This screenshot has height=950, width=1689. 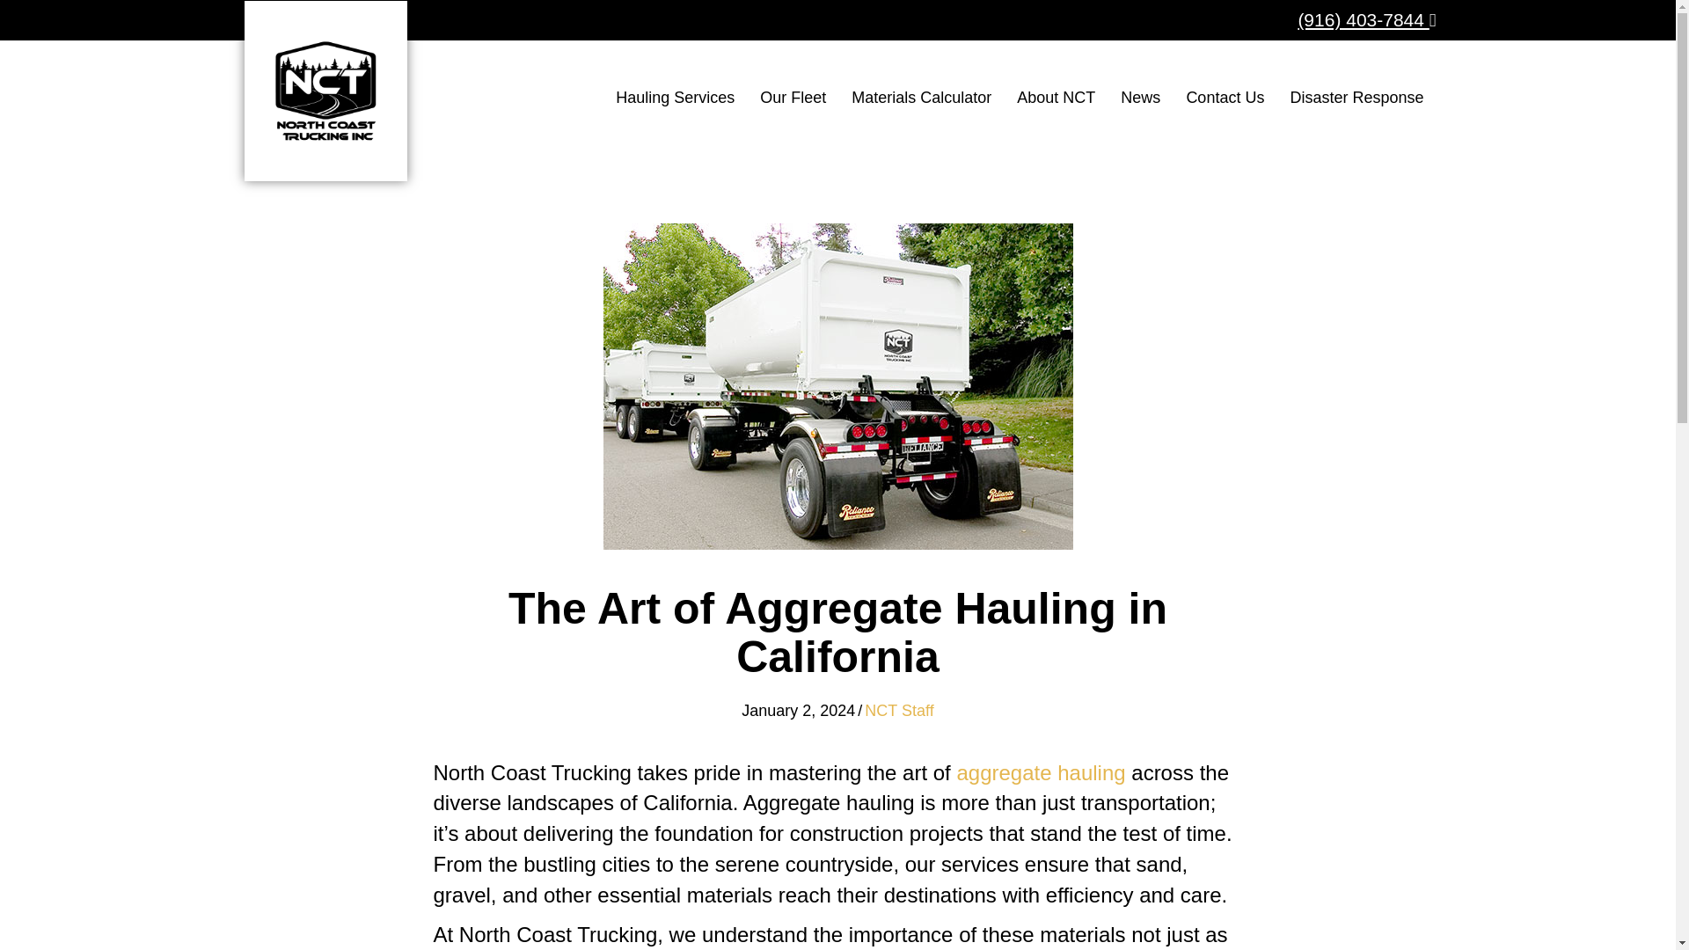 What do you see at coordinates (793, 97) in the screenshot?
I see `Our Fleet` at bounding box center [793, 97].